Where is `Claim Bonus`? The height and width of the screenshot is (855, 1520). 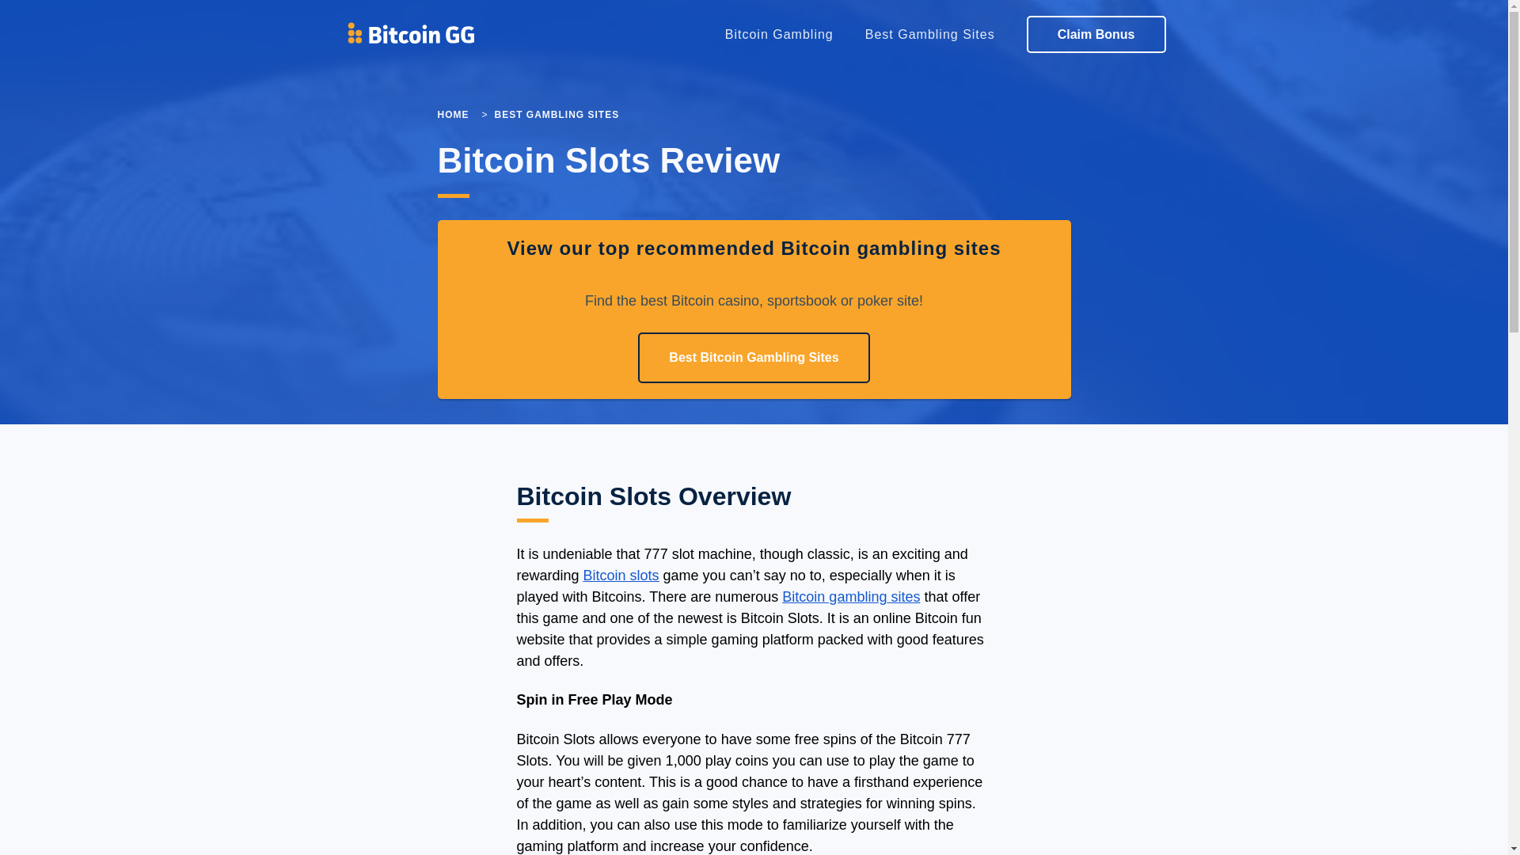
Claim Bonus is located at coordinates (1096, 34).